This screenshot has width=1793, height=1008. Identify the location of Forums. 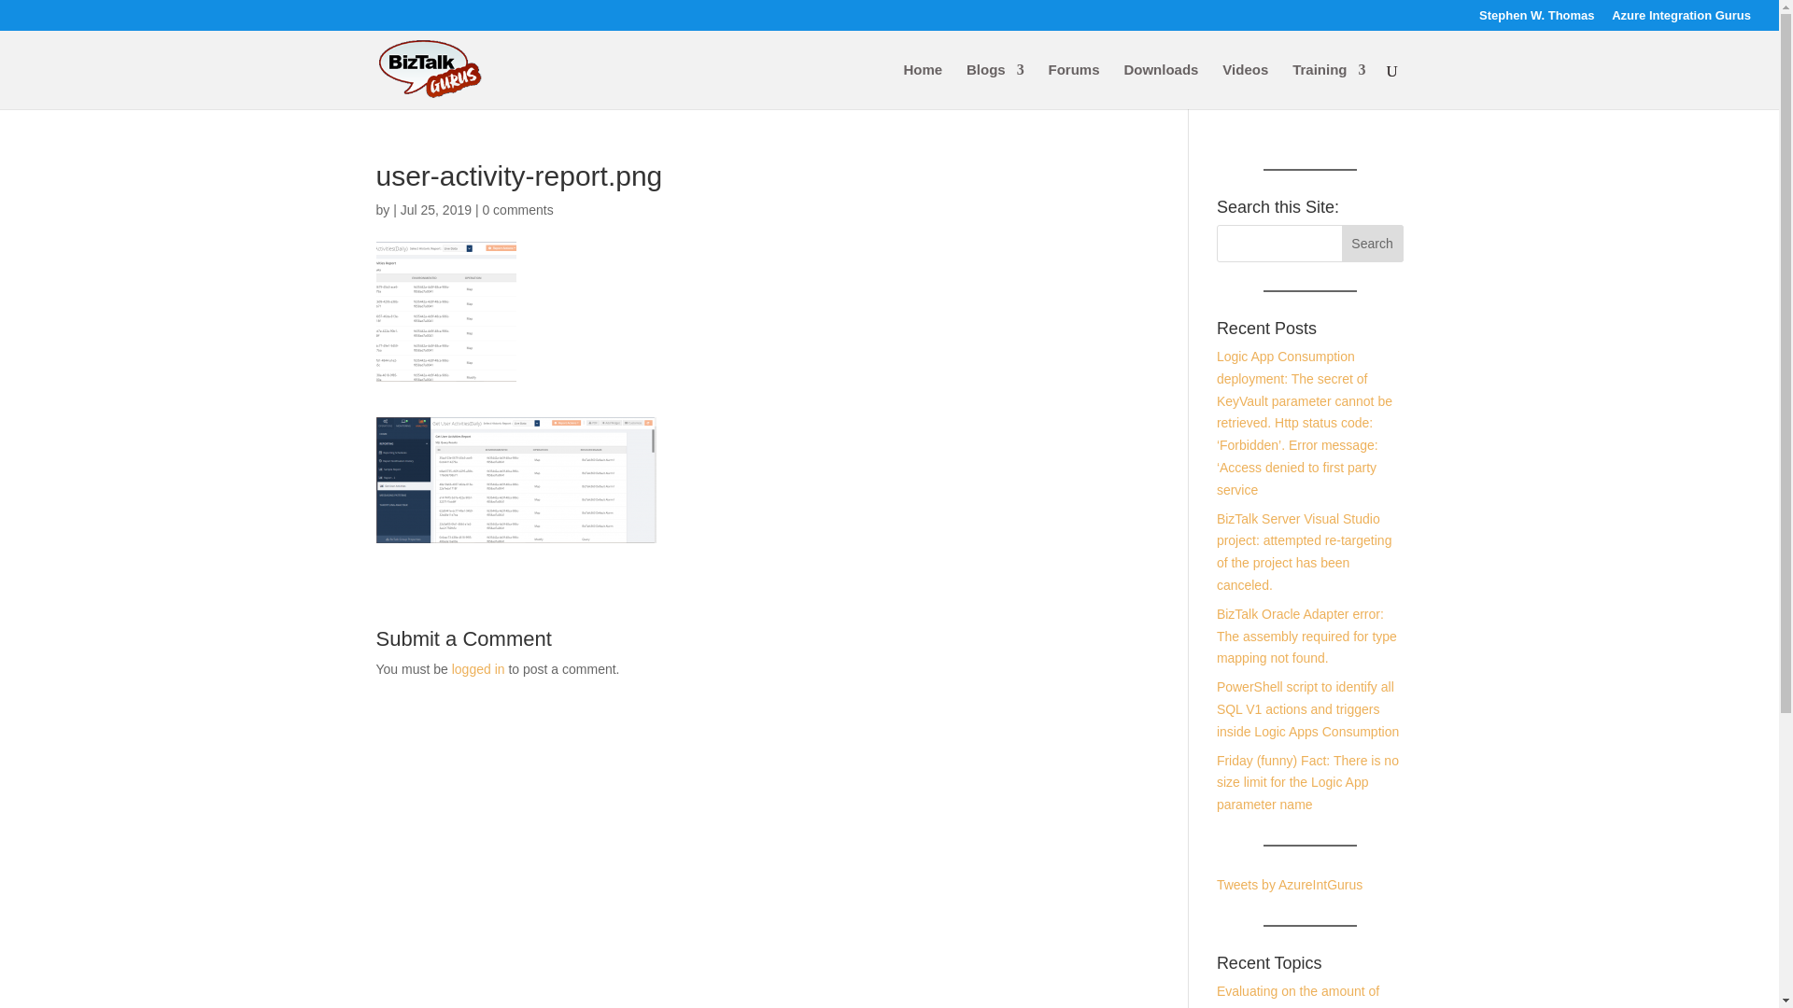
(1074, 86).